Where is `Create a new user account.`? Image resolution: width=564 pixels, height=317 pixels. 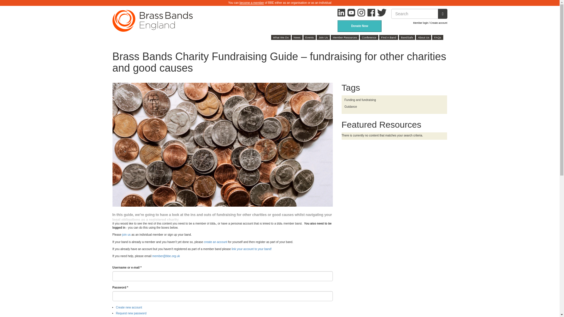
Create a new user account. is located at coordinates (129, 308).